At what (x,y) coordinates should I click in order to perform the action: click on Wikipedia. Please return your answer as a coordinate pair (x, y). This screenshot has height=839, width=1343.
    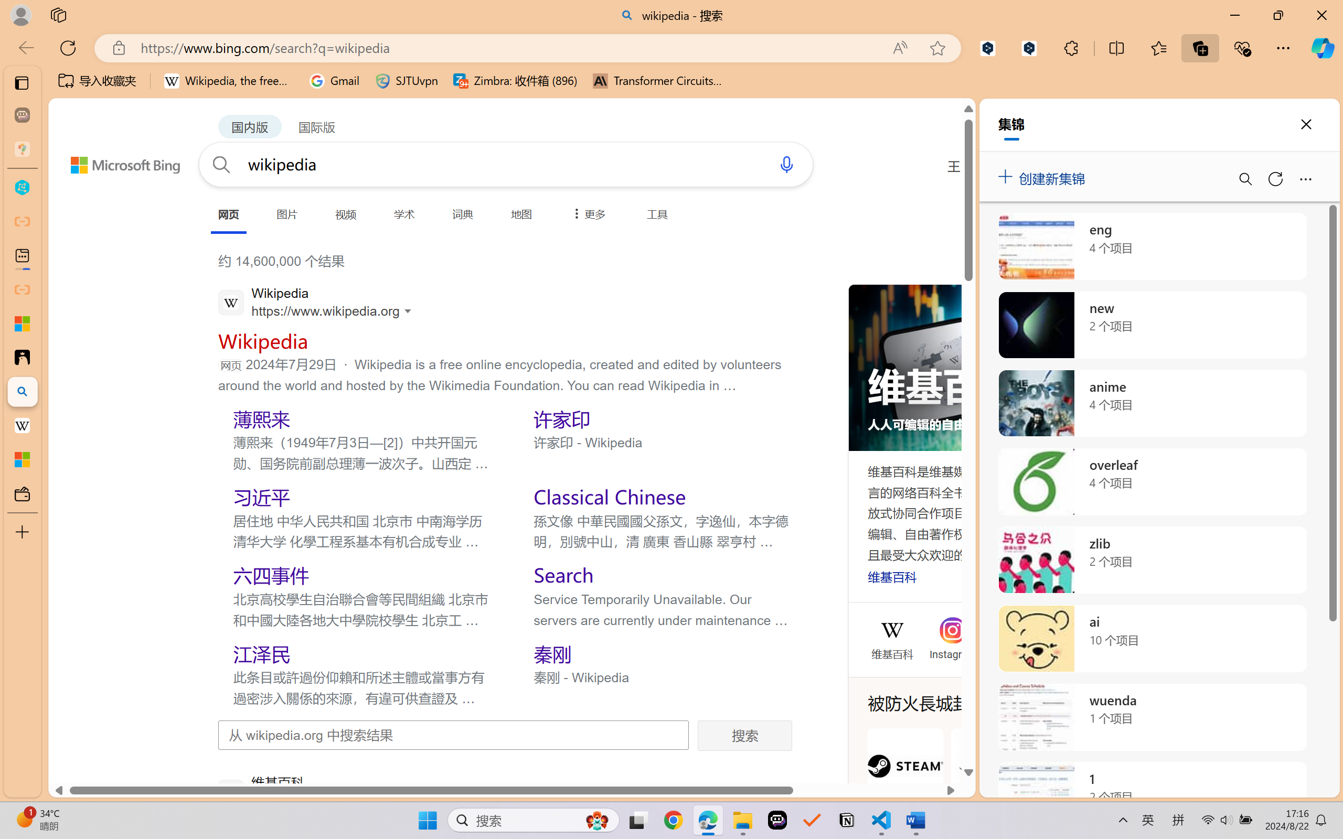
    Looking at the image, I should click on (892, 630).